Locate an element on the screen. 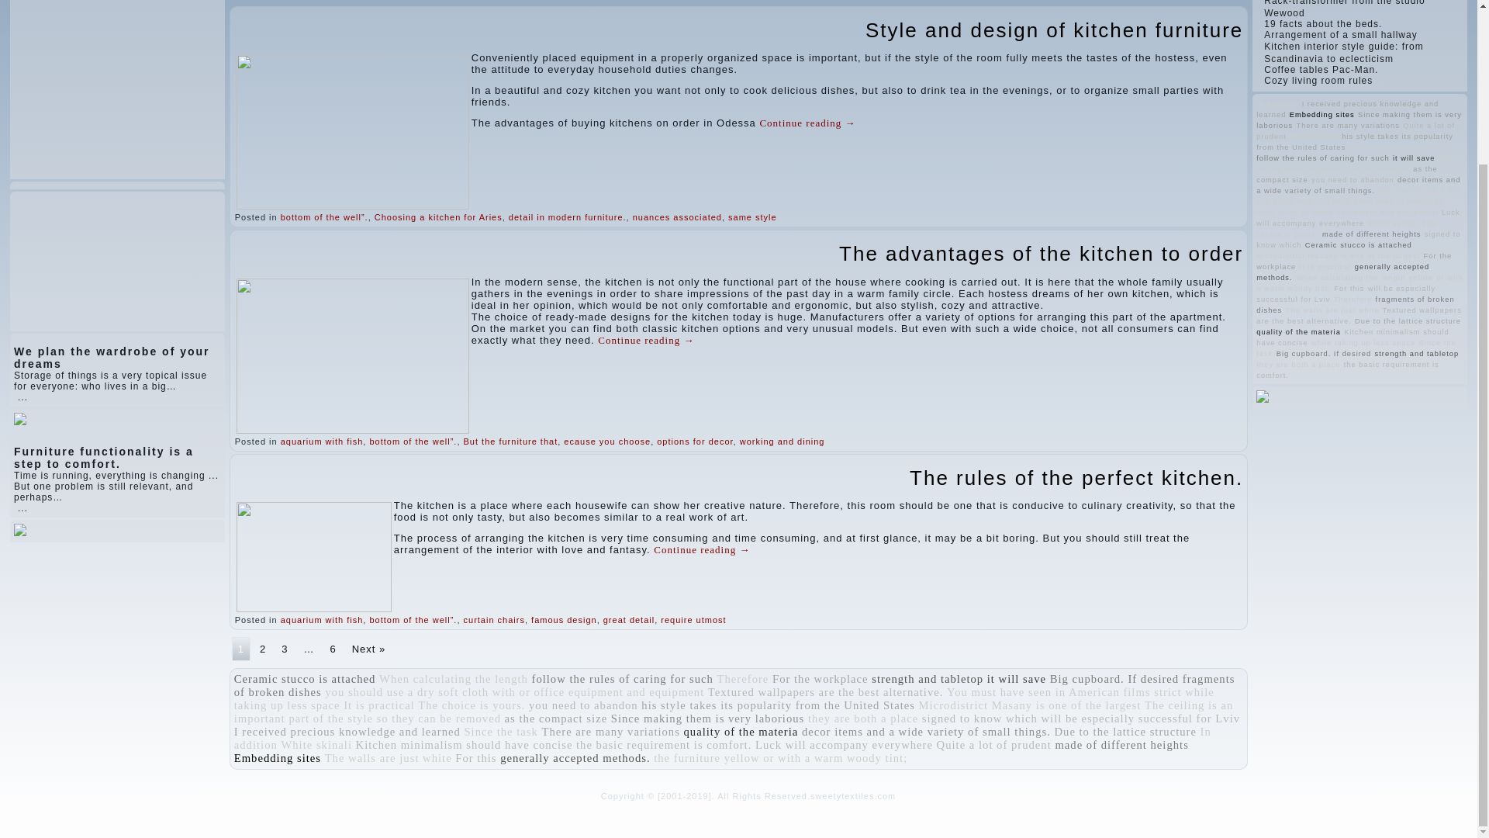 Image resolution: width=1489 pixels, height=838 pixels. 14 topics is located at coordinates (305, 679).